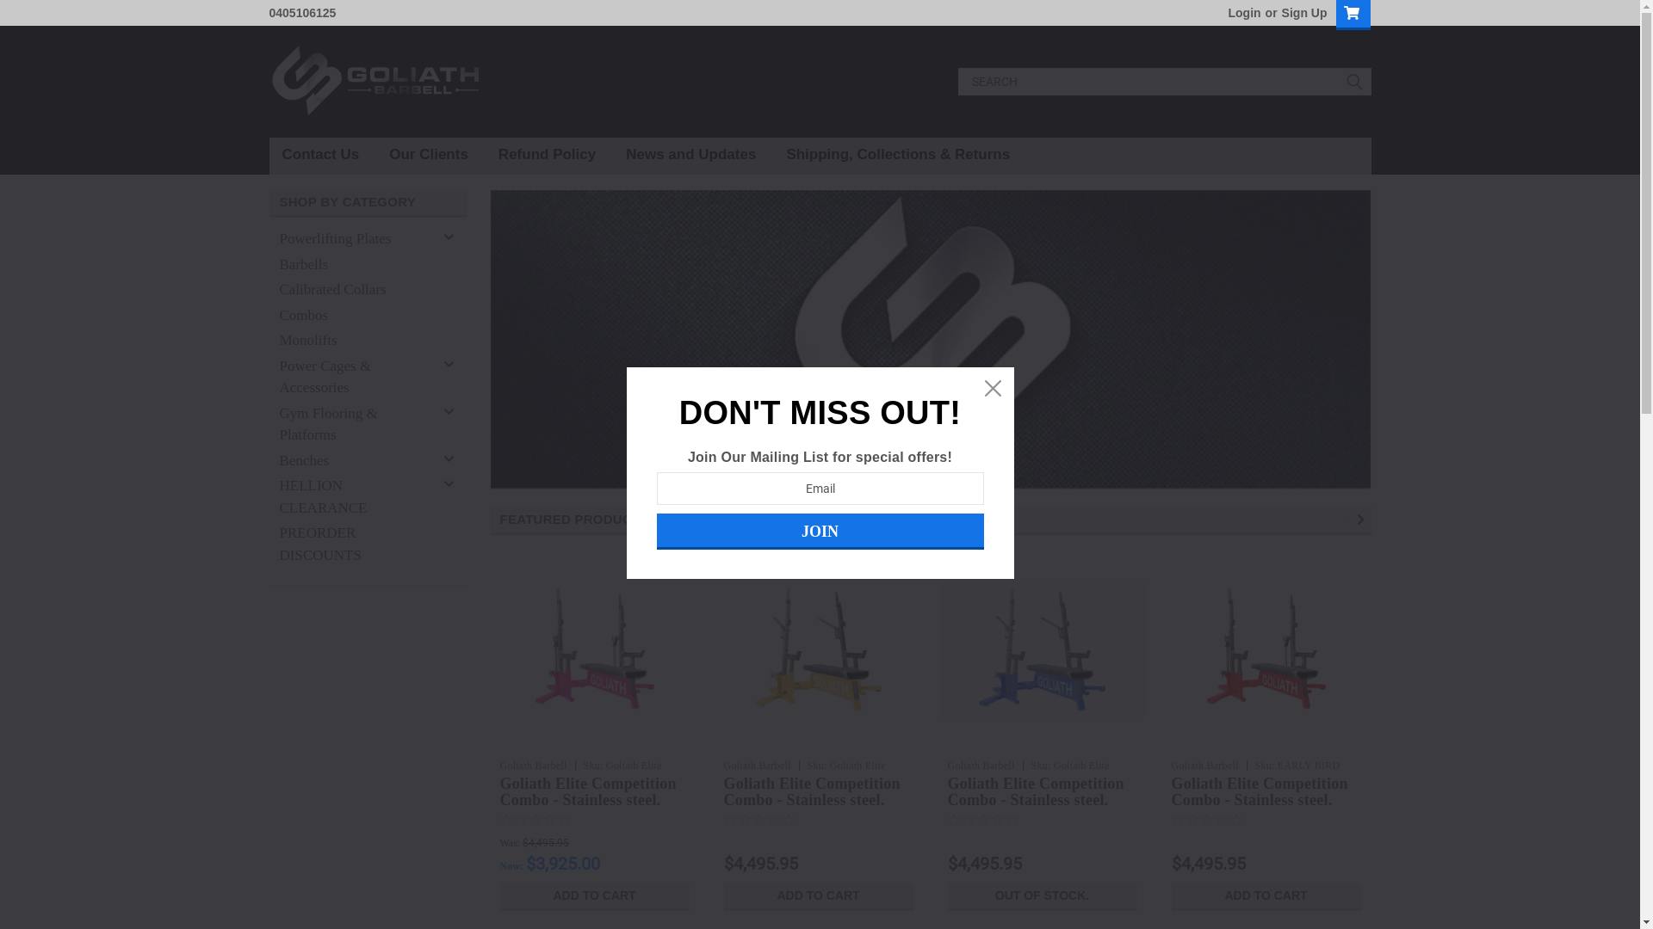 The height and width of the screenshot is (929, 1653). Describe the element at coordinates (353, 239) in the screenshot. I see `Powerlifting Plates` at that location.